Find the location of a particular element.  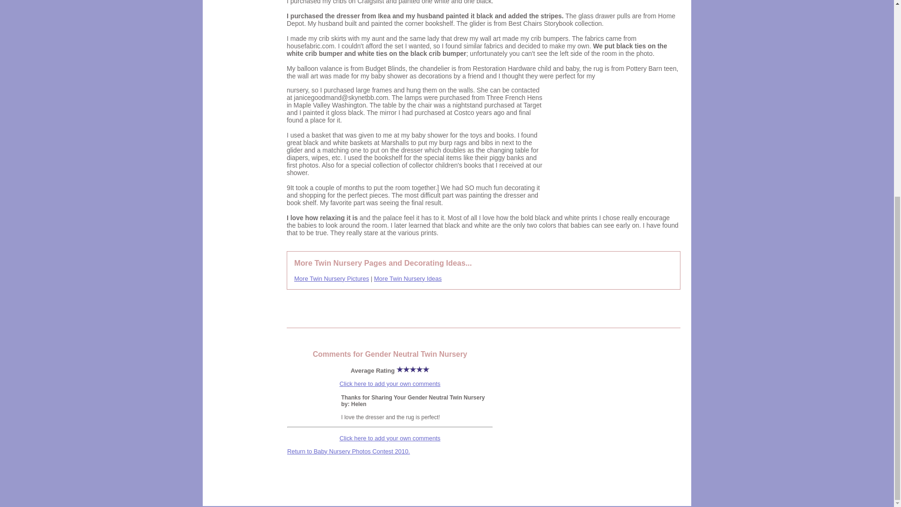

More Twin Nursery Pictures is located at coordinates (331, 278).